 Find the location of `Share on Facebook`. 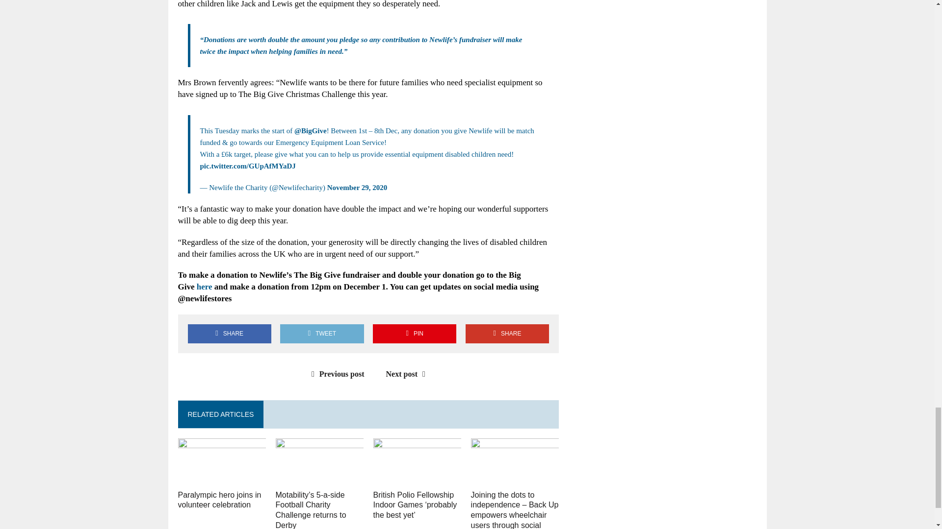

Share on Facebook is located at coordinates (229, 334).